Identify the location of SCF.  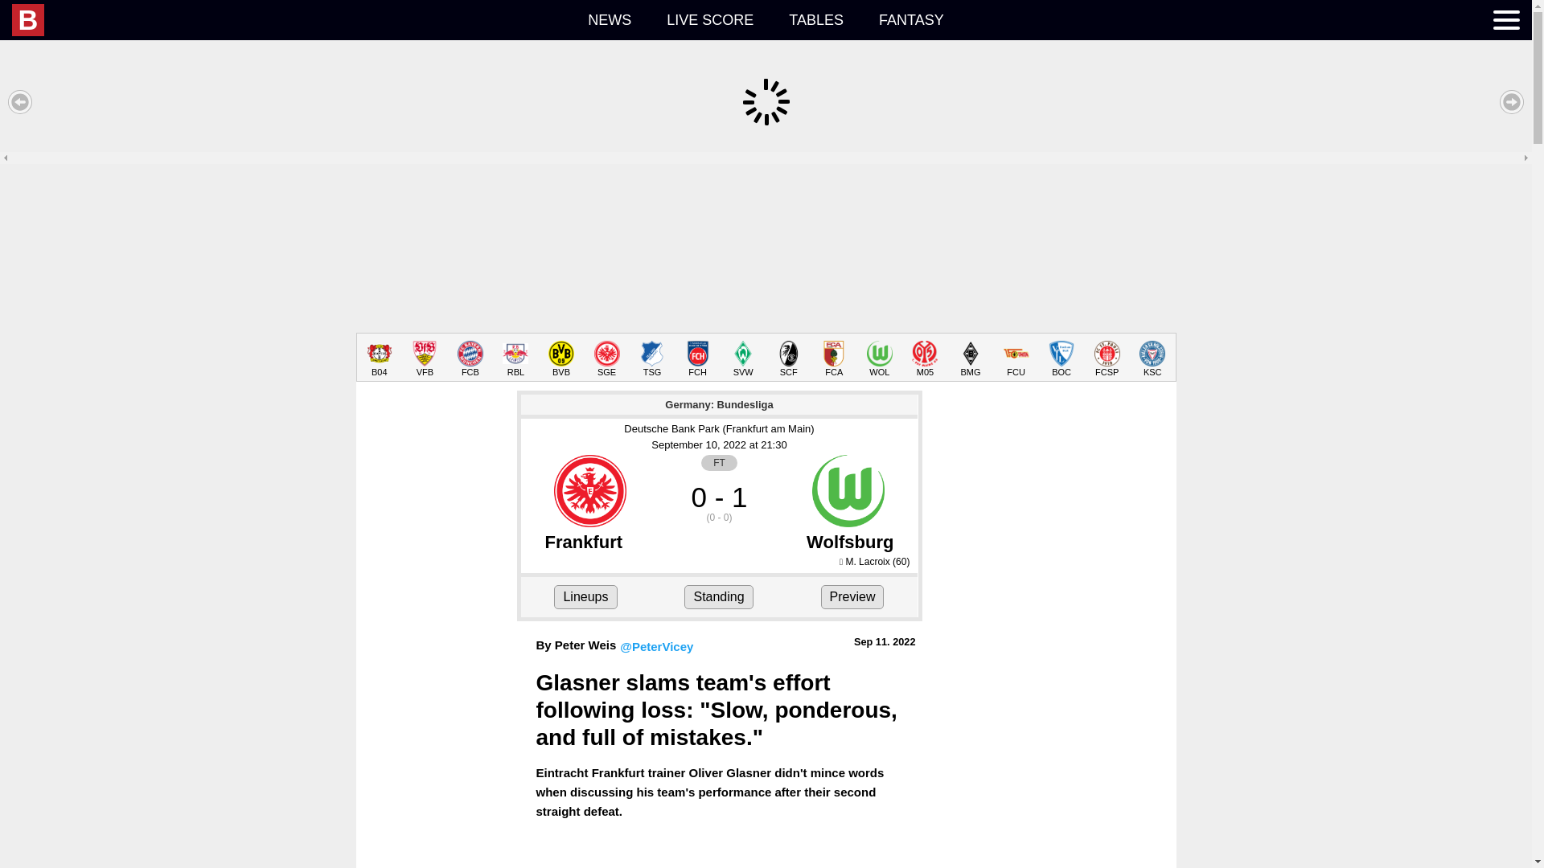
(788, 358).